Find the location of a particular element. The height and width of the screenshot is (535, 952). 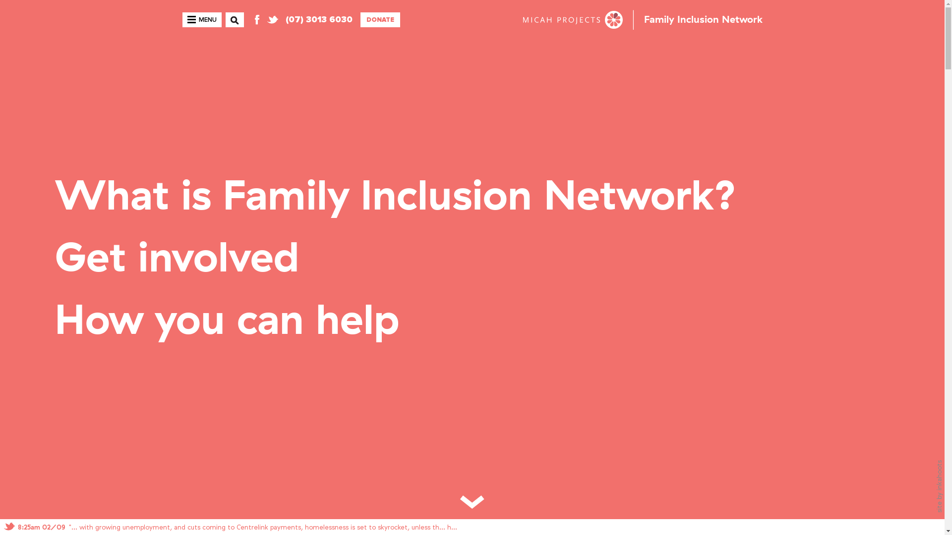

What is Family Inclusion Network? is located at coordinates (396, 197).